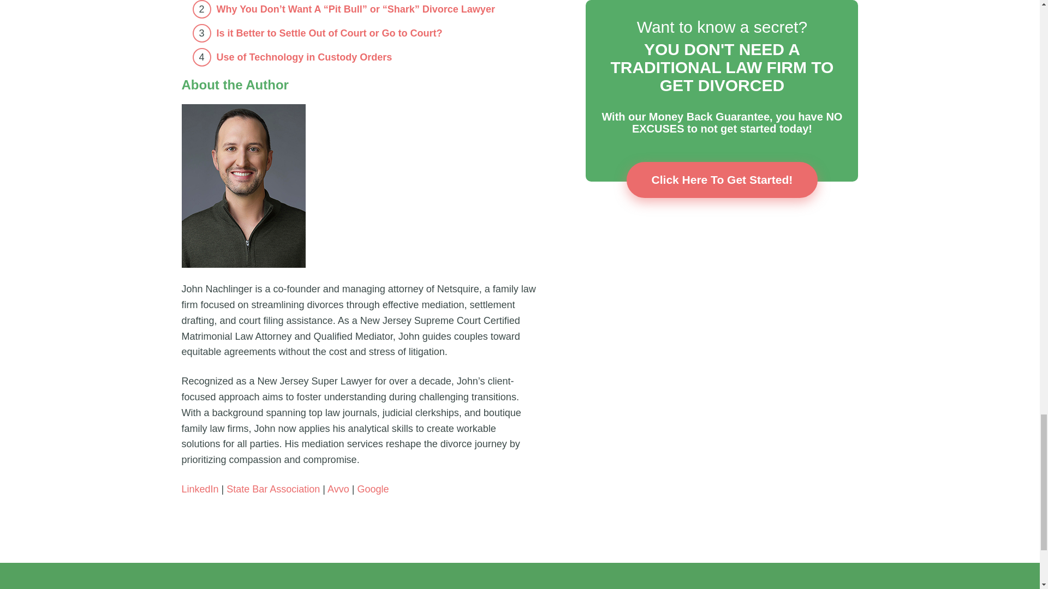 The image size is (1048, 589). What do you see at coordinates (303, 57) in the screenshot?
I see `Use of Technology in Custody Orders` at bounding box center [303, 57].